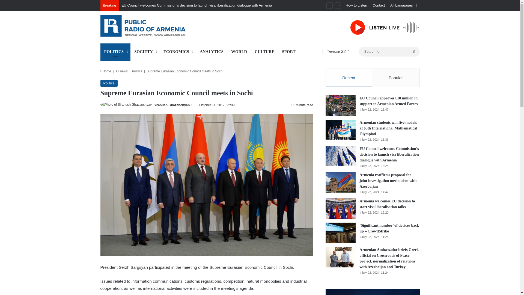  What do you see at coordinates (121, 71) in the screenshot?
I see `All news` at bounding box center [121, 71].